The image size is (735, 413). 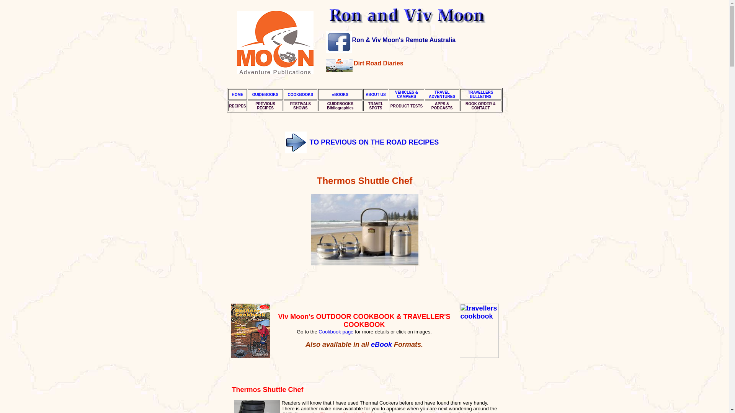 I want to click on TRAVELLERS BULLETINS, so click(x=237, y=94).